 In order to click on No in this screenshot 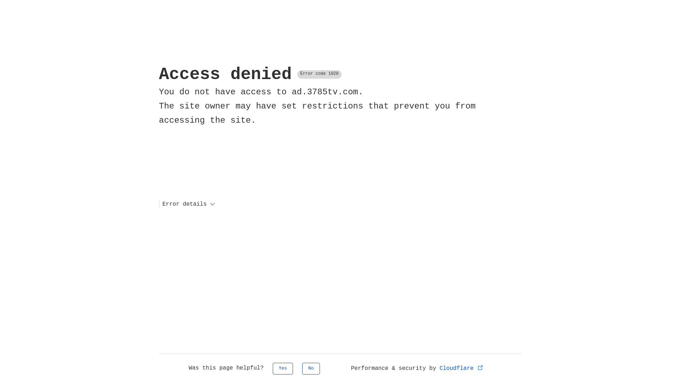, I will do `click(311, 369)`.